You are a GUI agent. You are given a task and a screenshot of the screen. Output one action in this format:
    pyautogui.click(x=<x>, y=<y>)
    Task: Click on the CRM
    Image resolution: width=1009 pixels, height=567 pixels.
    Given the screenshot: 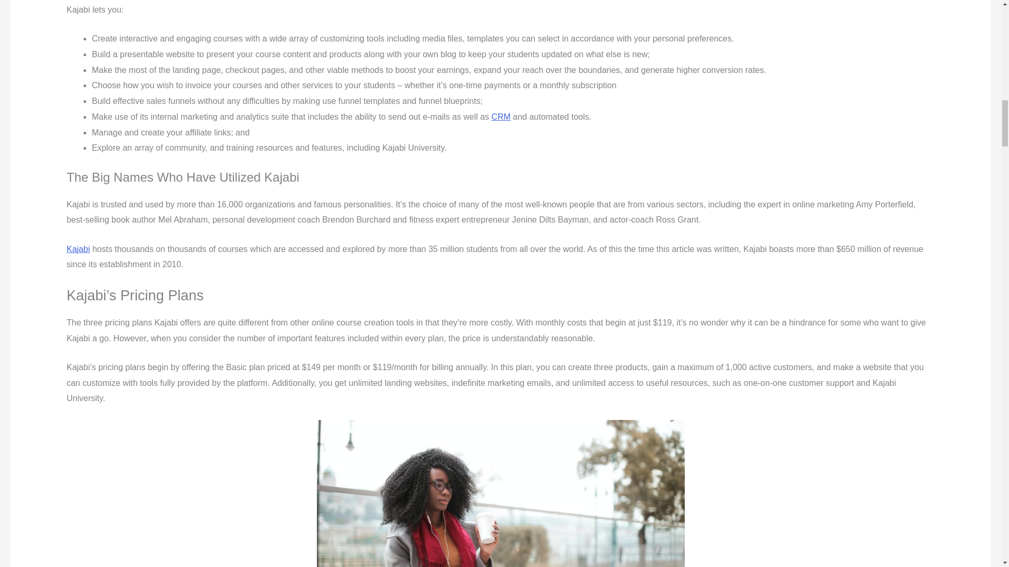 What is the action you would take?
    pyautogui.click(x=501, y=117)
    